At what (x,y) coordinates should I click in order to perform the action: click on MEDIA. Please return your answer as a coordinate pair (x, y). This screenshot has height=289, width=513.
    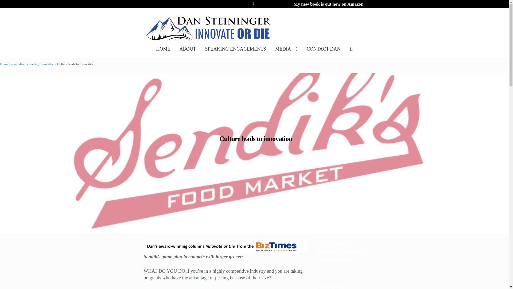
    Looking at the image, I should click on (286, 54).